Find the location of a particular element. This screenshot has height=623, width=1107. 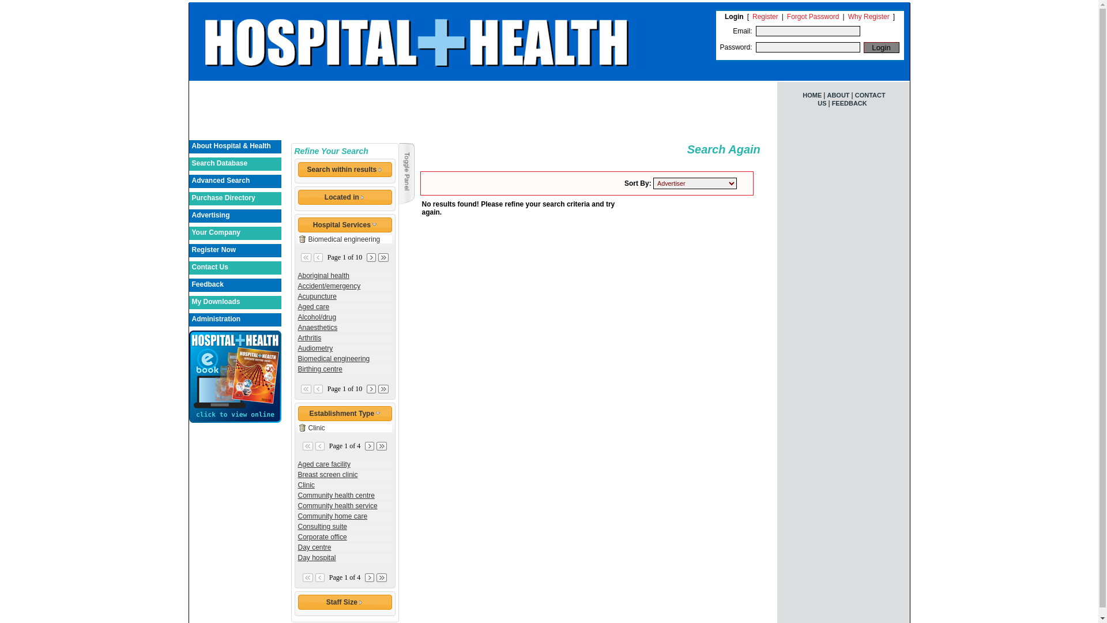

Search Again is located at coordinates (590, 150).